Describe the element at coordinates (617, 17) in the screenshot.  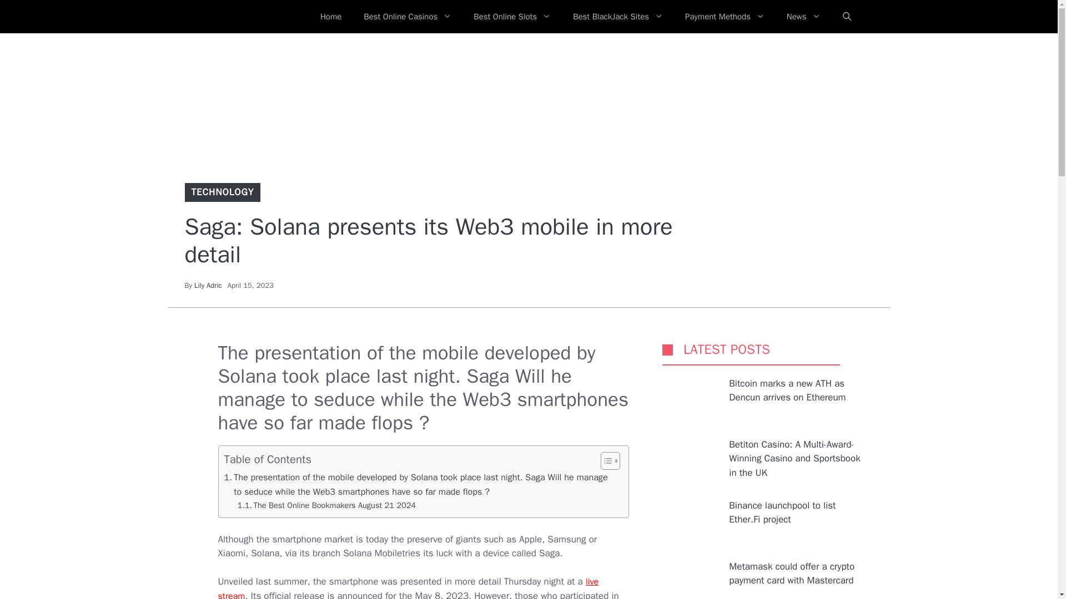
I see `Best BlackJack Sites` at that location.